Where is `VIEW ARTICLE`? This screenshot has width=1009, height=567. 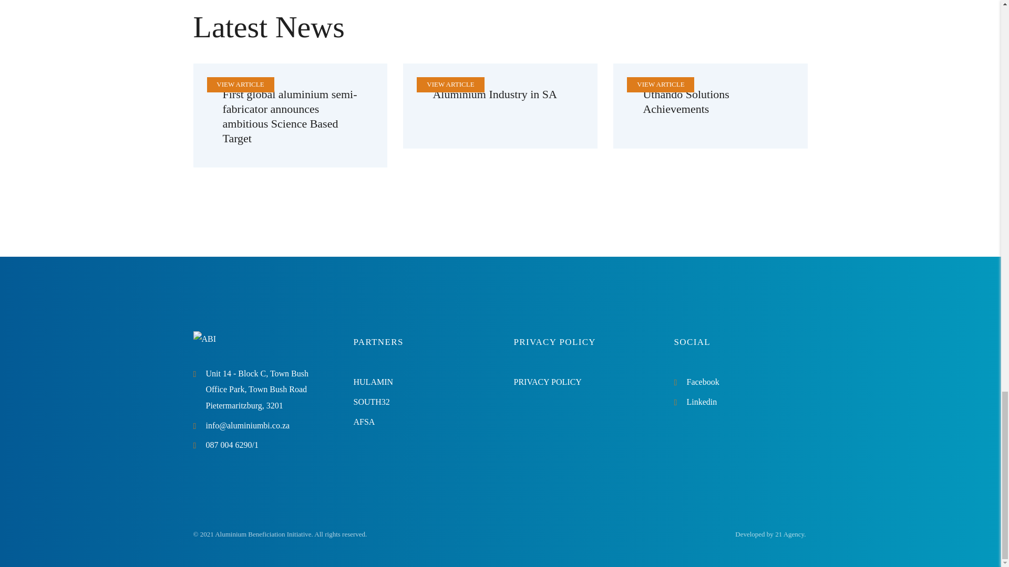 VIEW ARTICLE is located at coordinates (660, 84).